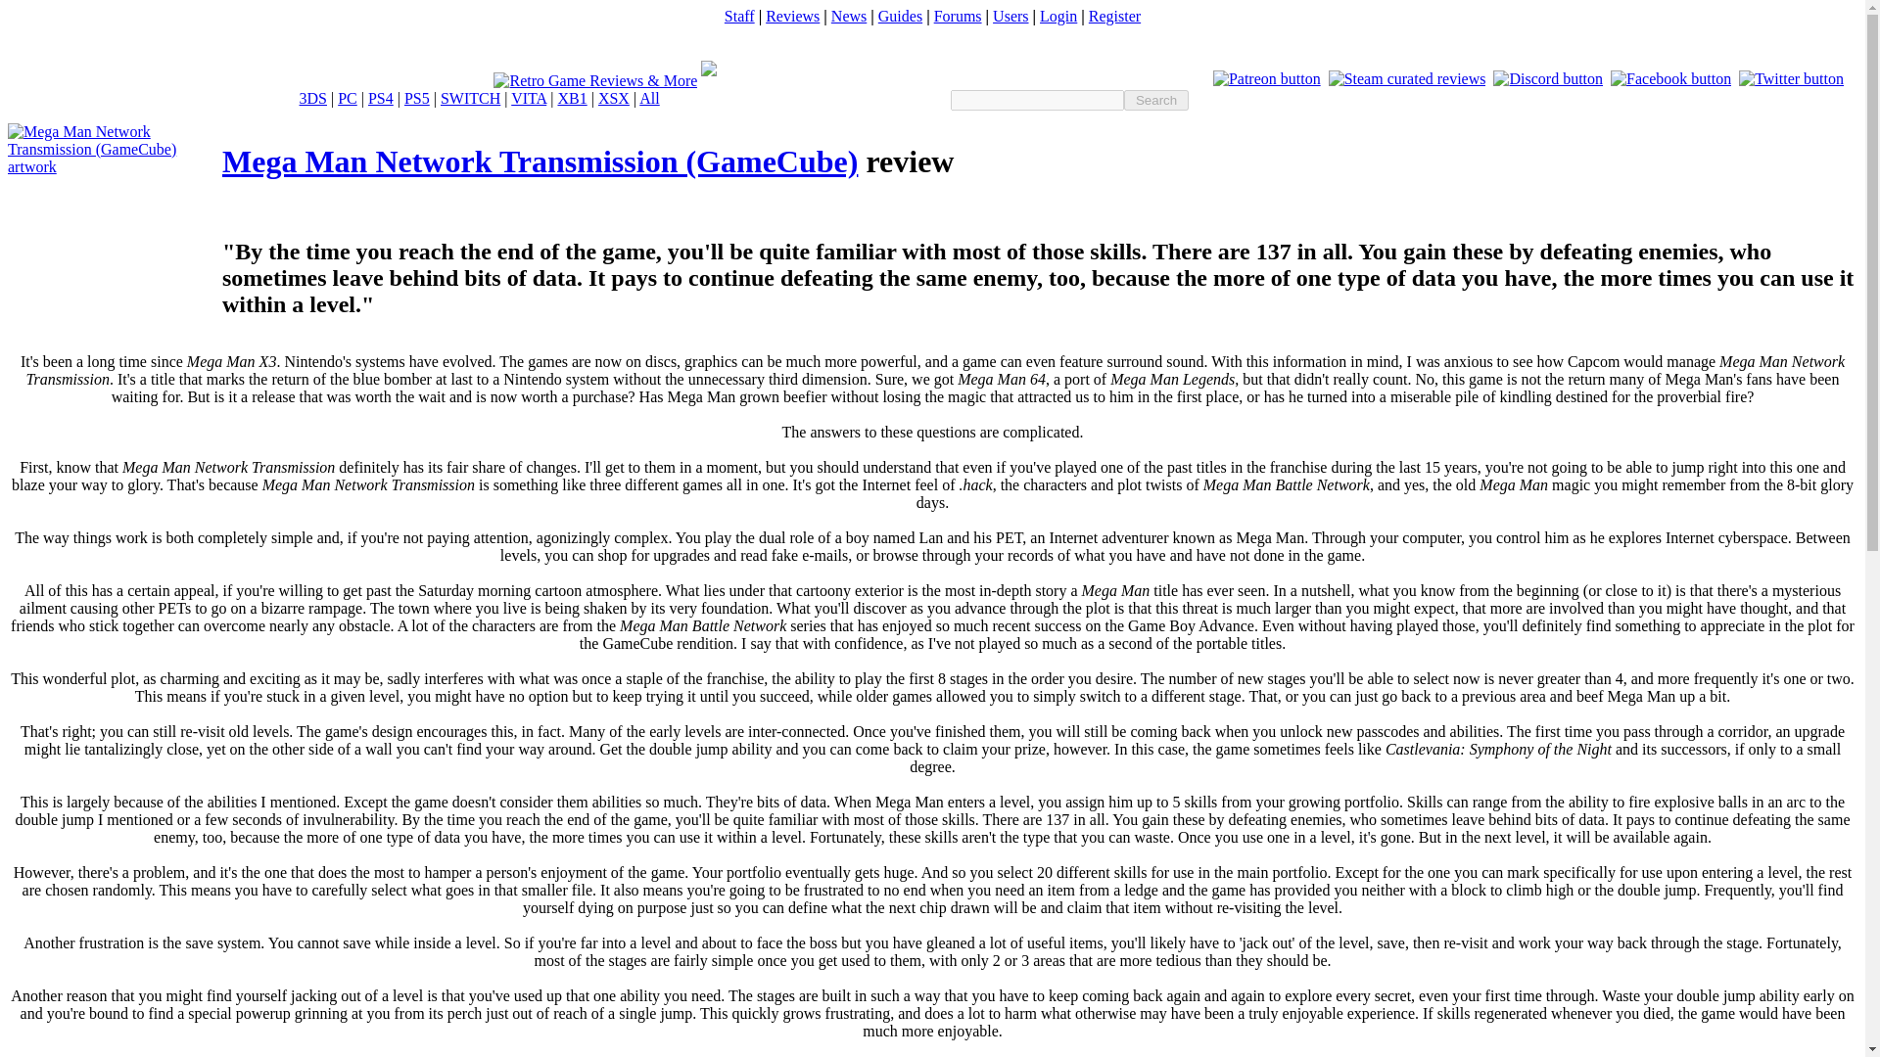 This screenshot has width=1880, height=1057. I want to click on  Search , so click(1155, 100).